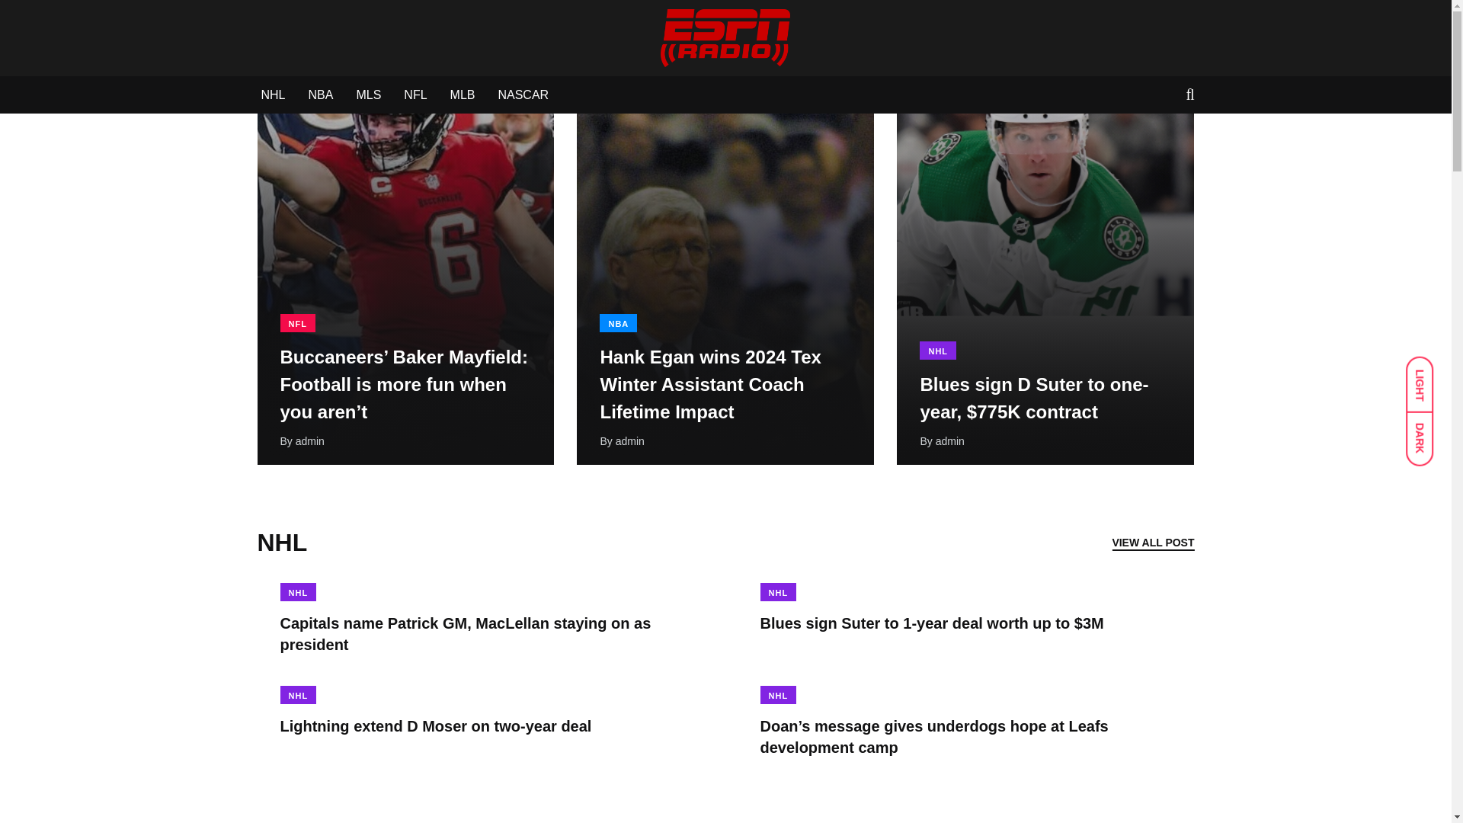  What do you see at coordinates (1426, 431) in the screenshot?
I see `Dark Mode` at bounding box center [1426, 431].